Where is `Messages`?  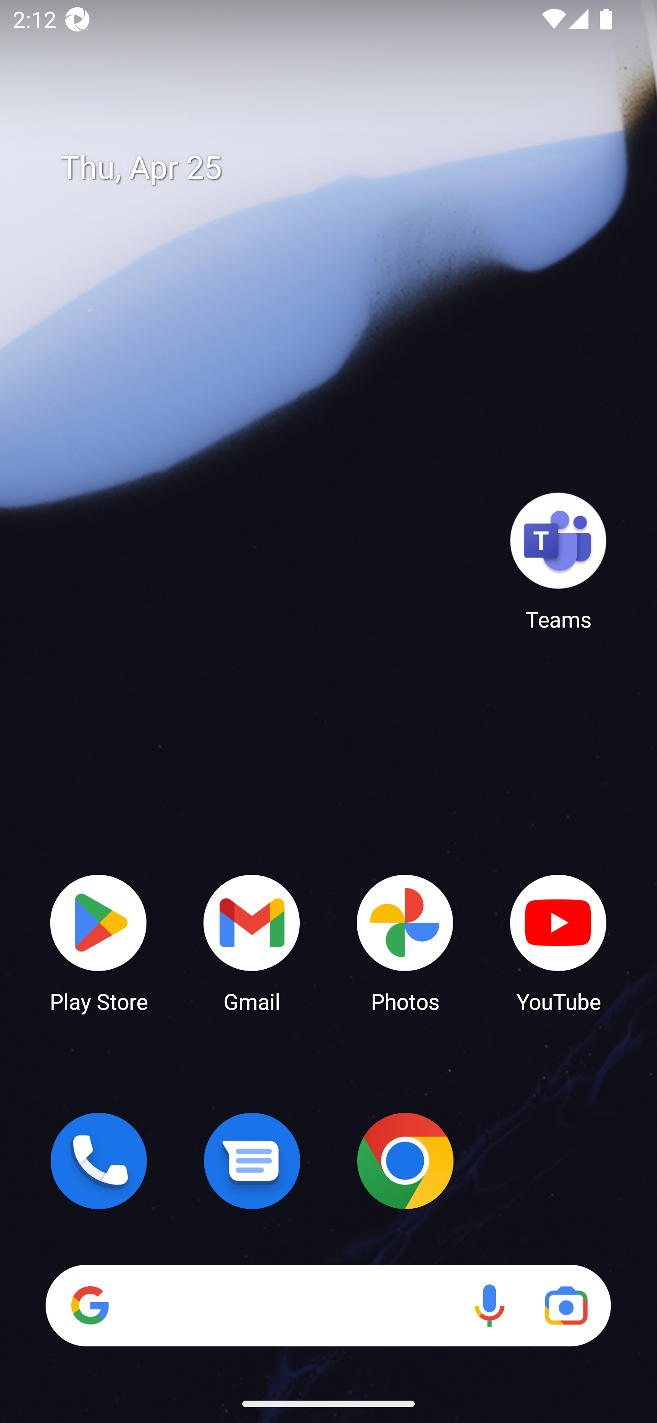
Messages is located at coordinates (252, 1161).